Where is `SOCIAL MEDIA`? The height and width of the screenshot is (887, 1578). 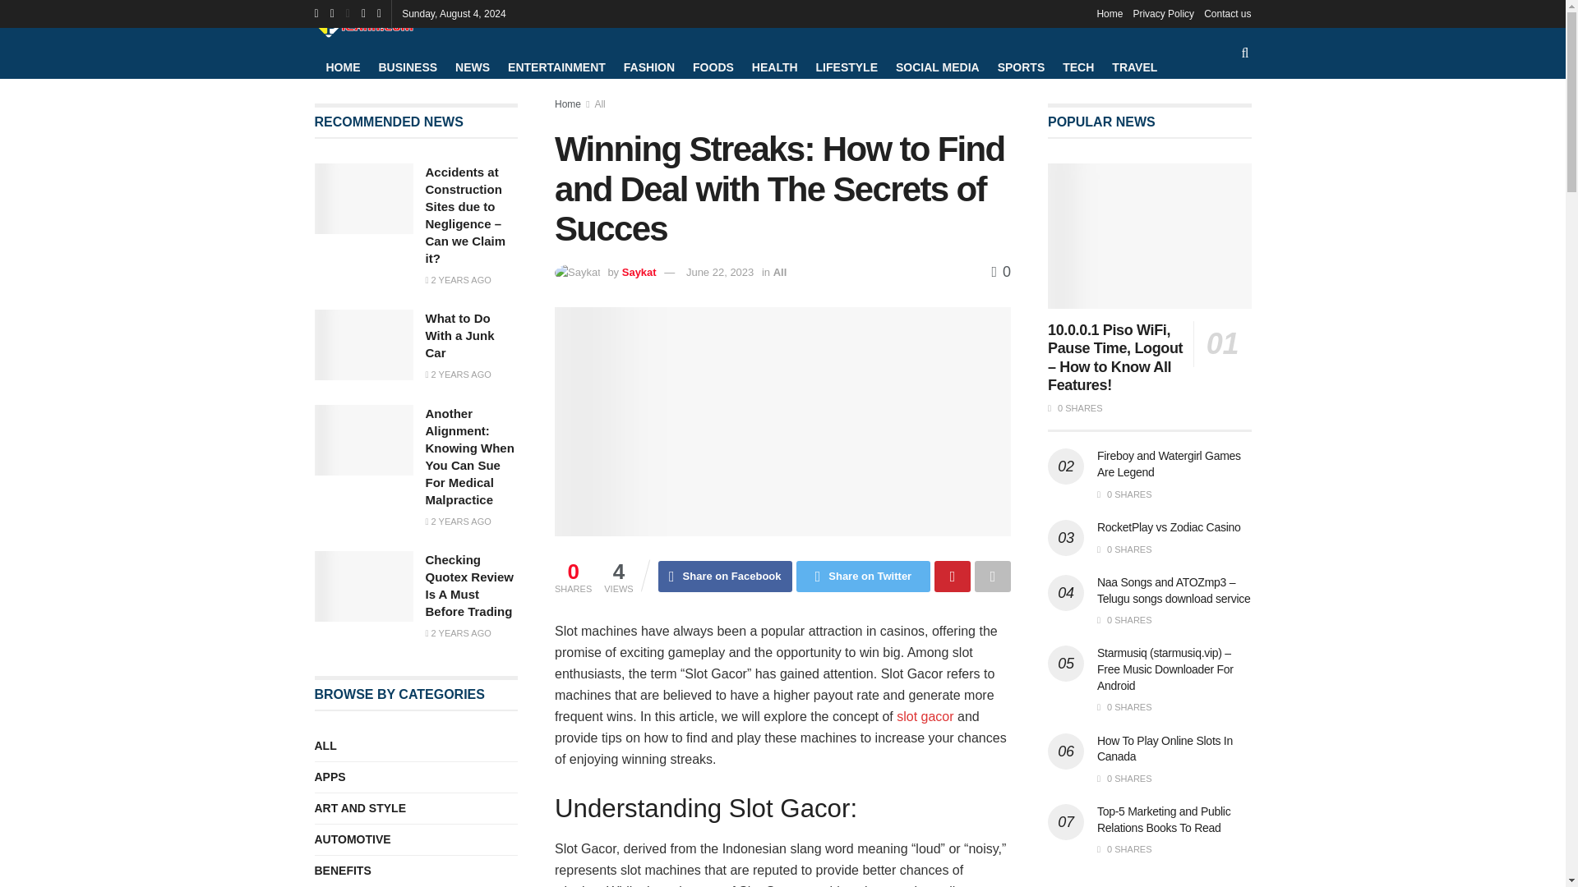
SOCIAL MEDIA is located at coordinates (938, 67).